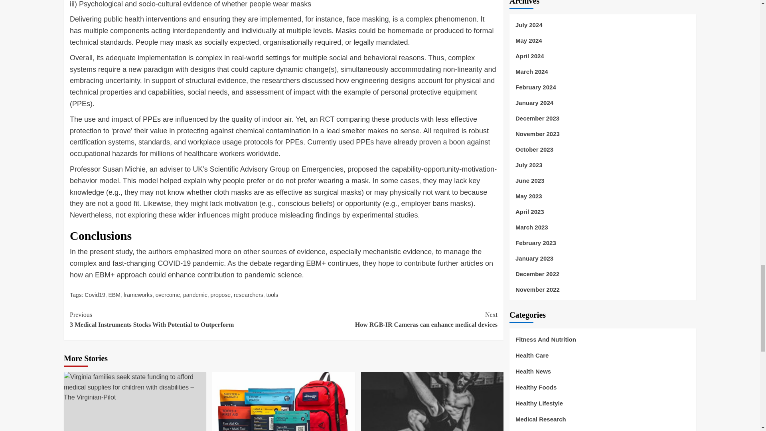 The height and width of the screenshot is (431, 766). Describe the element at coordinates (390, 320) in the screenshot. I see `Best survival kits and emergency supplies to stay prepared` at that location.